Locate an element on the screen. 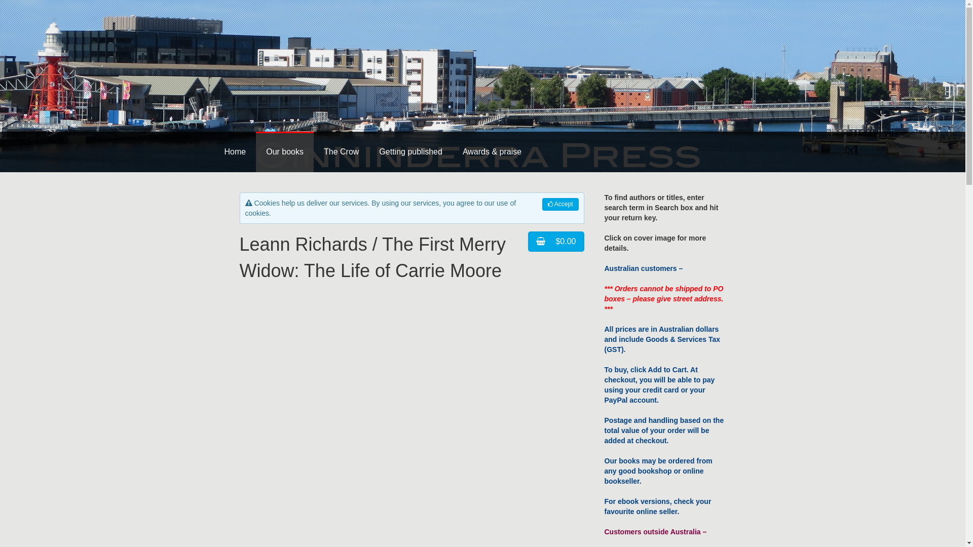  Accept is located at coordinates (560, 205).